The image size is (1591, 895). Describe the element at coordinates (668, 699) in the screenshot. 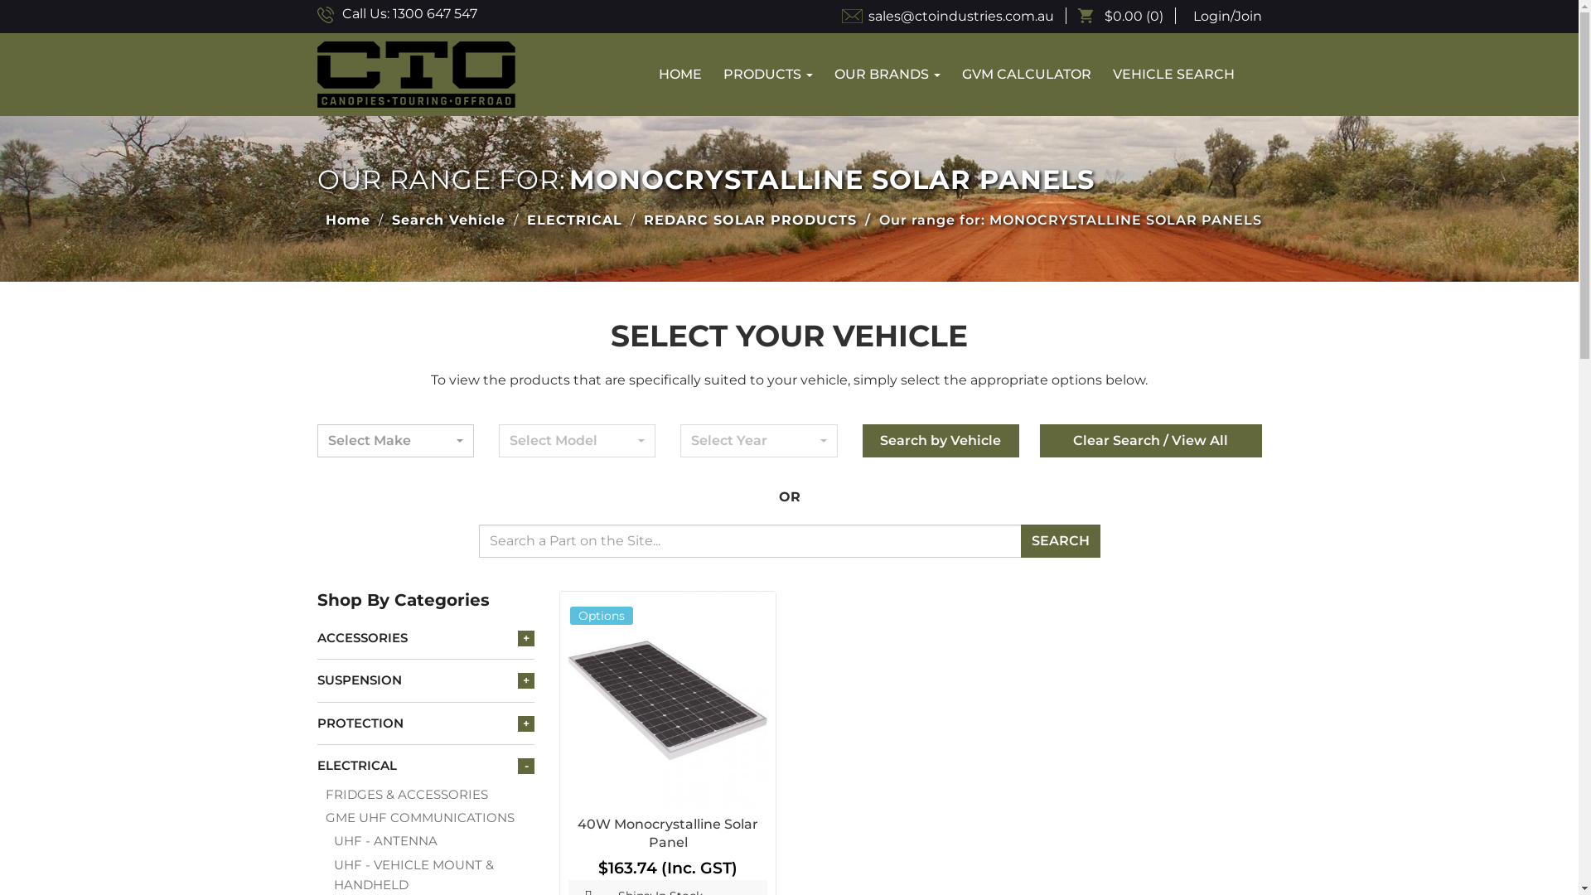

I see `40W Monocrystalline Solar Panel` at that location.